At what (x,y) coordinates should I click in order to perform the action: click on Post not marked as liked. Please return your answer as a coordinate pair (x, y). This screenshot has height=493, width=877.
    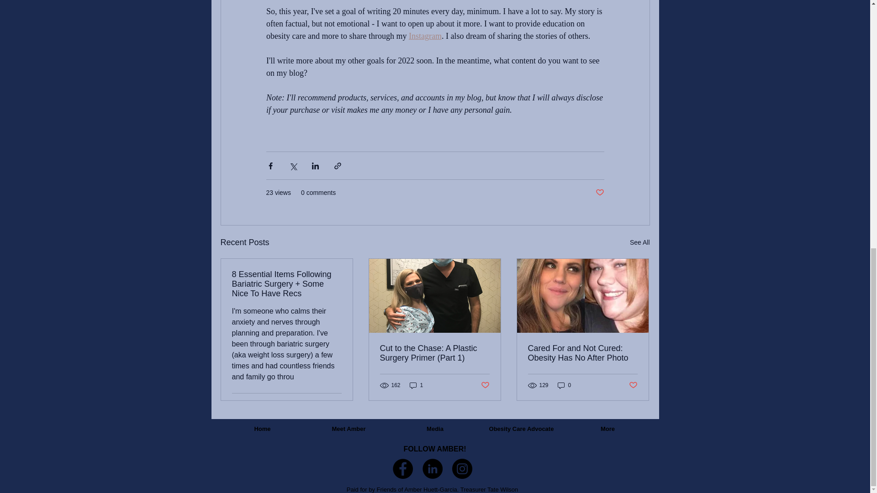
    Looking at the image, I should click on (485, 385).